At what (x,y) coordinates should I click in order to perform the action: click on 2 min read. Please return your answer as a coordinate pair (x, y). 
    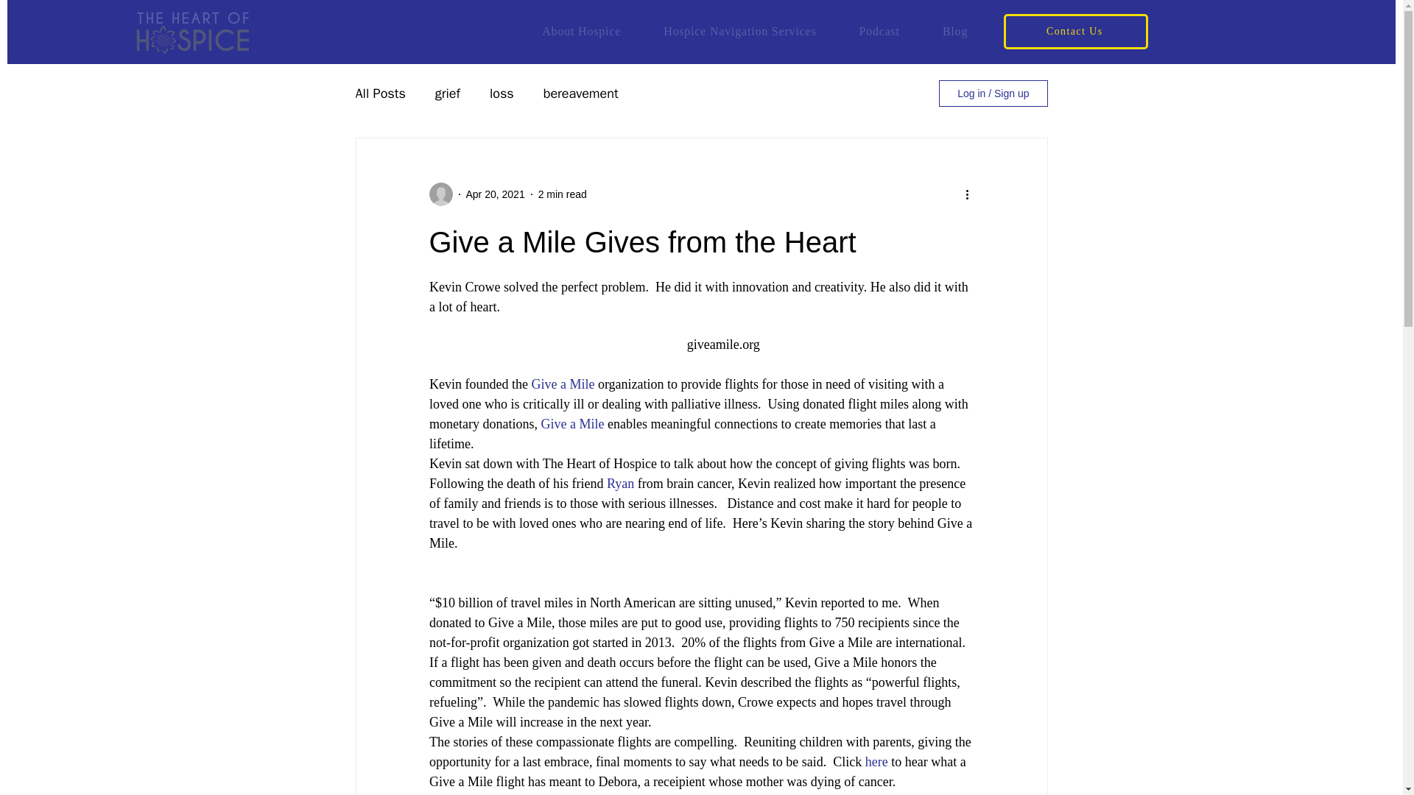
    Looking at the image, I should click on (954, 31).